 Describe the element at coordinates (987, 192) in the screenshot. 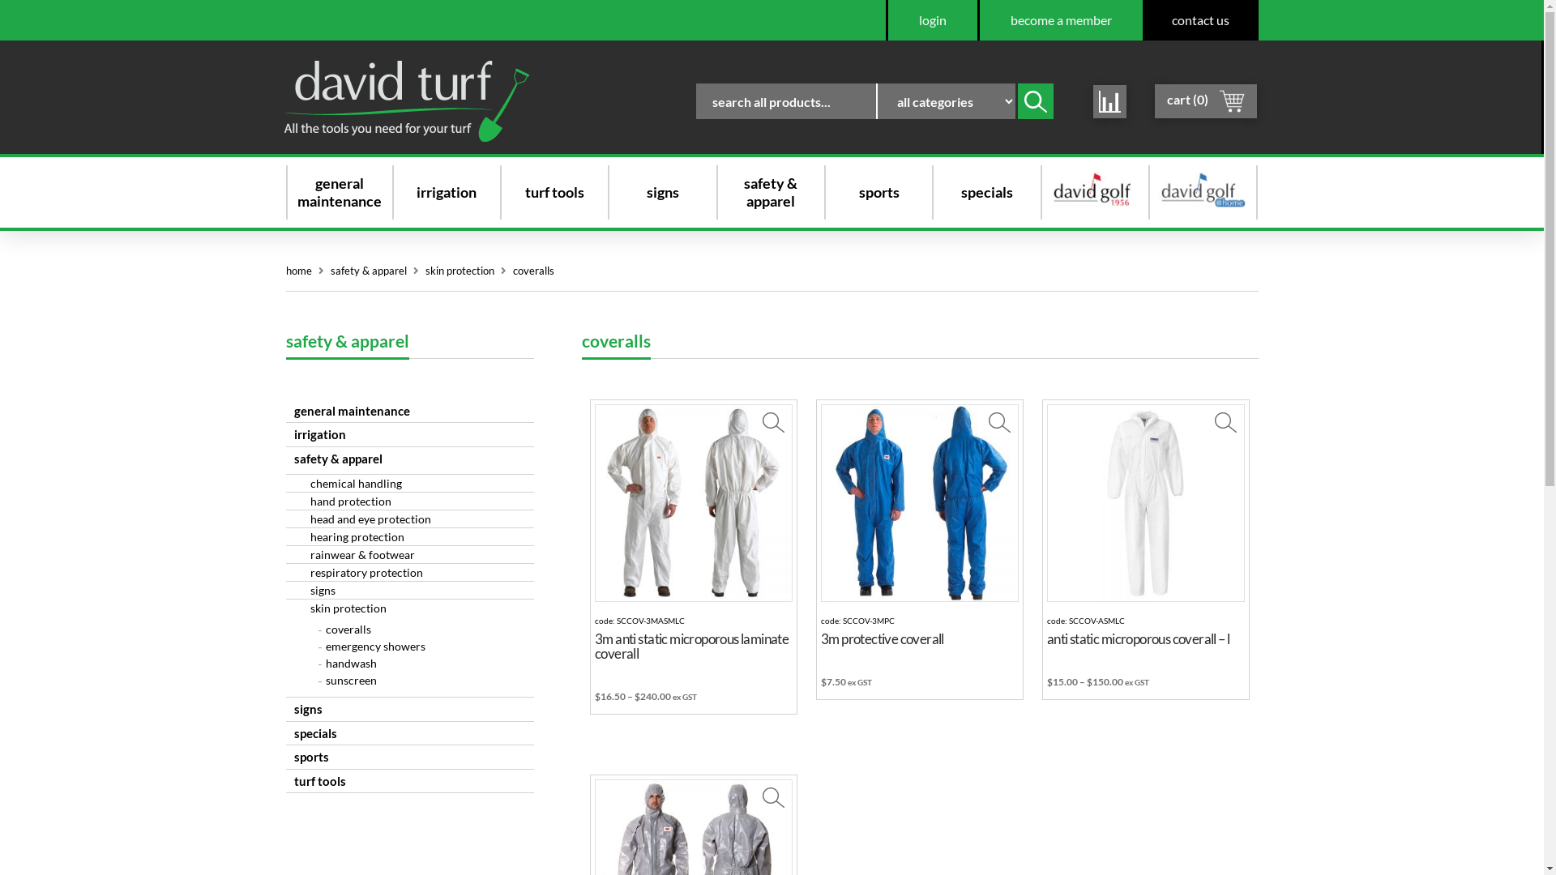

I see `specials` at that location.